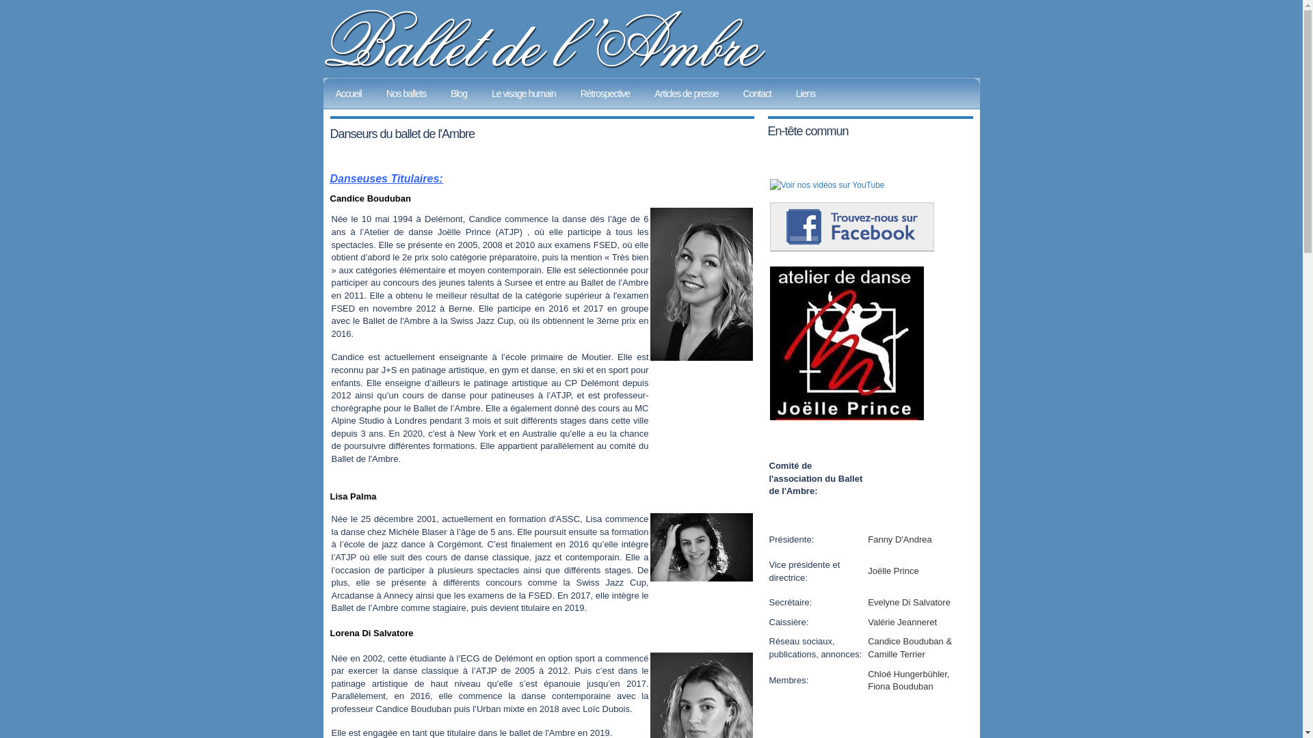  I want to click on ATJP, so click(845, 418).